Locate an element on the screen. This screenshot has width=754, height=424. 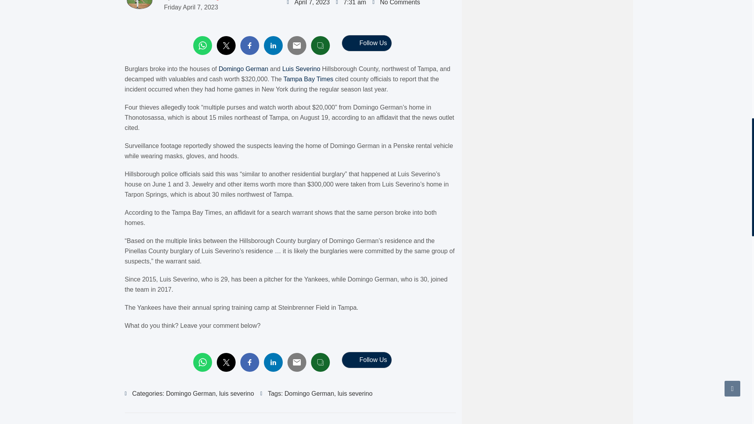
No Comments is located at coordinates (396, 4).